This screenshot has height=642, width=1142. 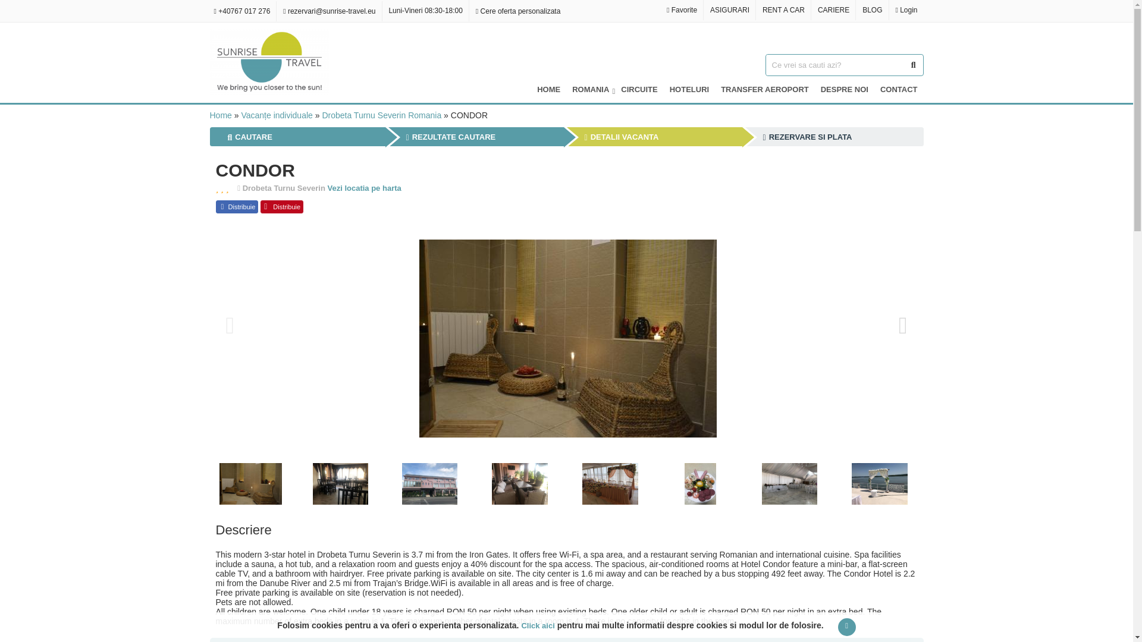 What do you see at coordinates (381, 115) in the screenshot?
I see `Drobeta Turnu Severin Romania` at bounding box center [381, 115].